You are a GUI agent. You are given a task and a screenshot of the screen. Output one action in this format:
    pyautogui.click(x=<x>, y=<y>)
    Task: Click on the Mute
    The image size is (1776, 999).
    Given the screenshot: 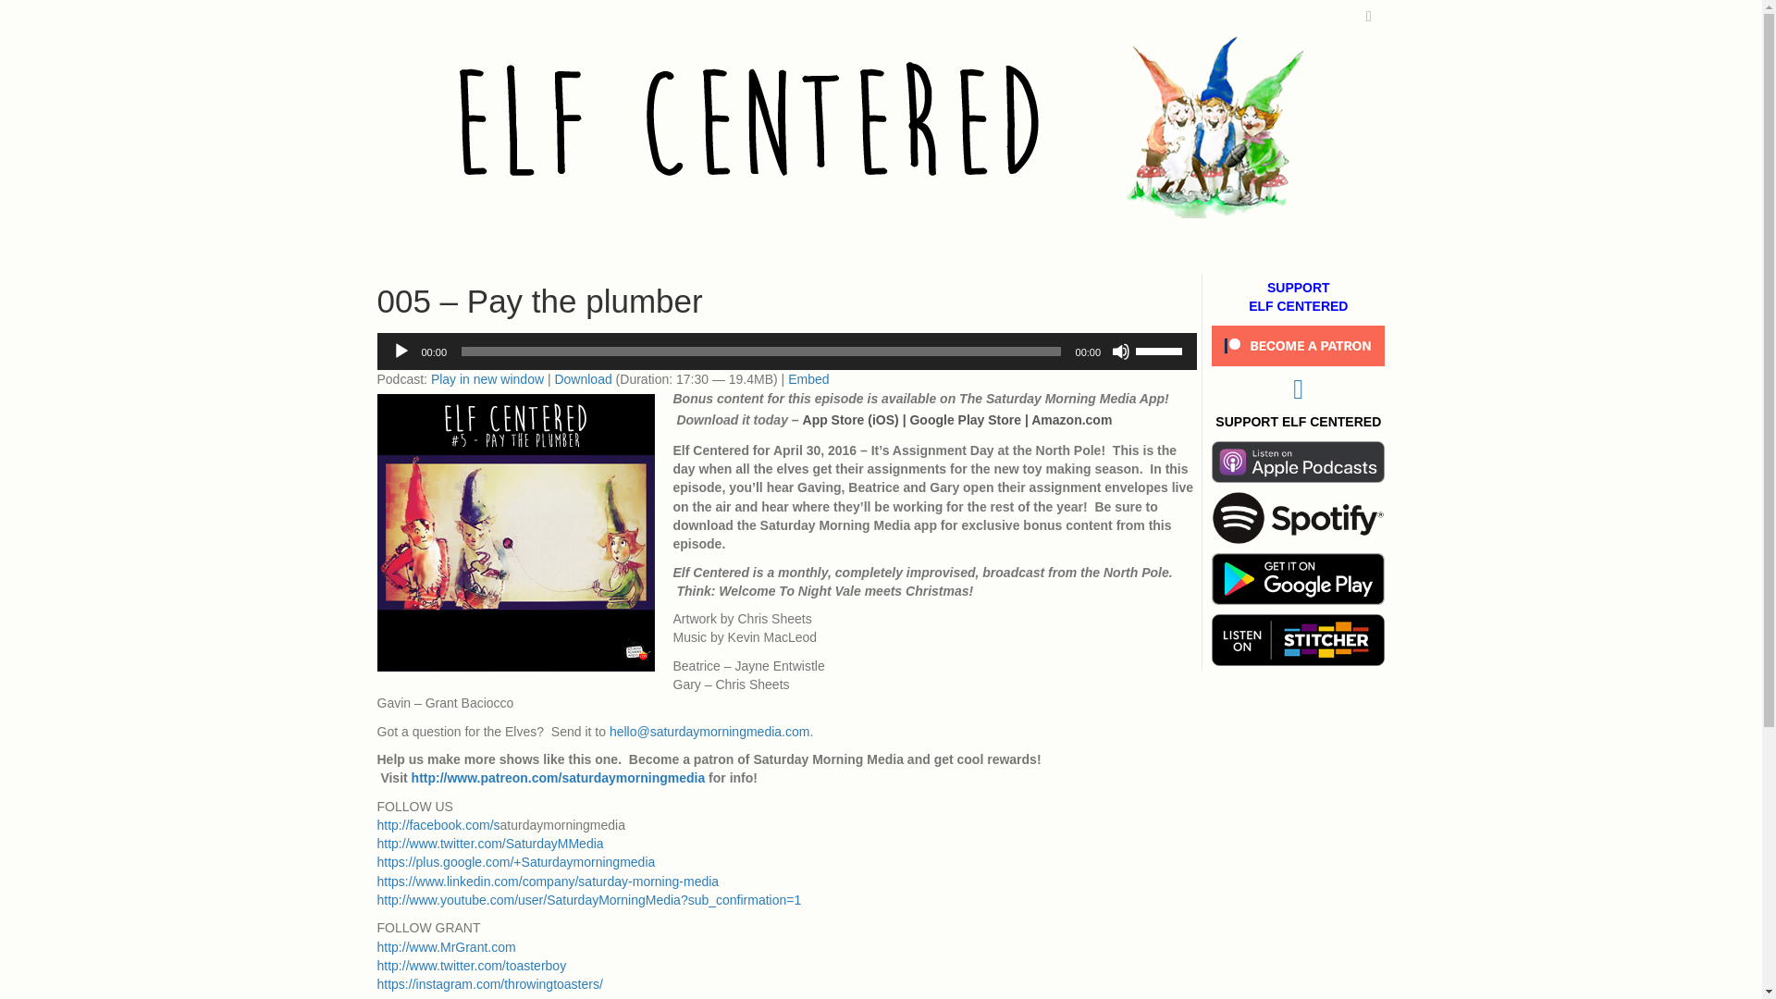 What is the action you would take?
    pyautogui.click(x=1120, y=351)
    